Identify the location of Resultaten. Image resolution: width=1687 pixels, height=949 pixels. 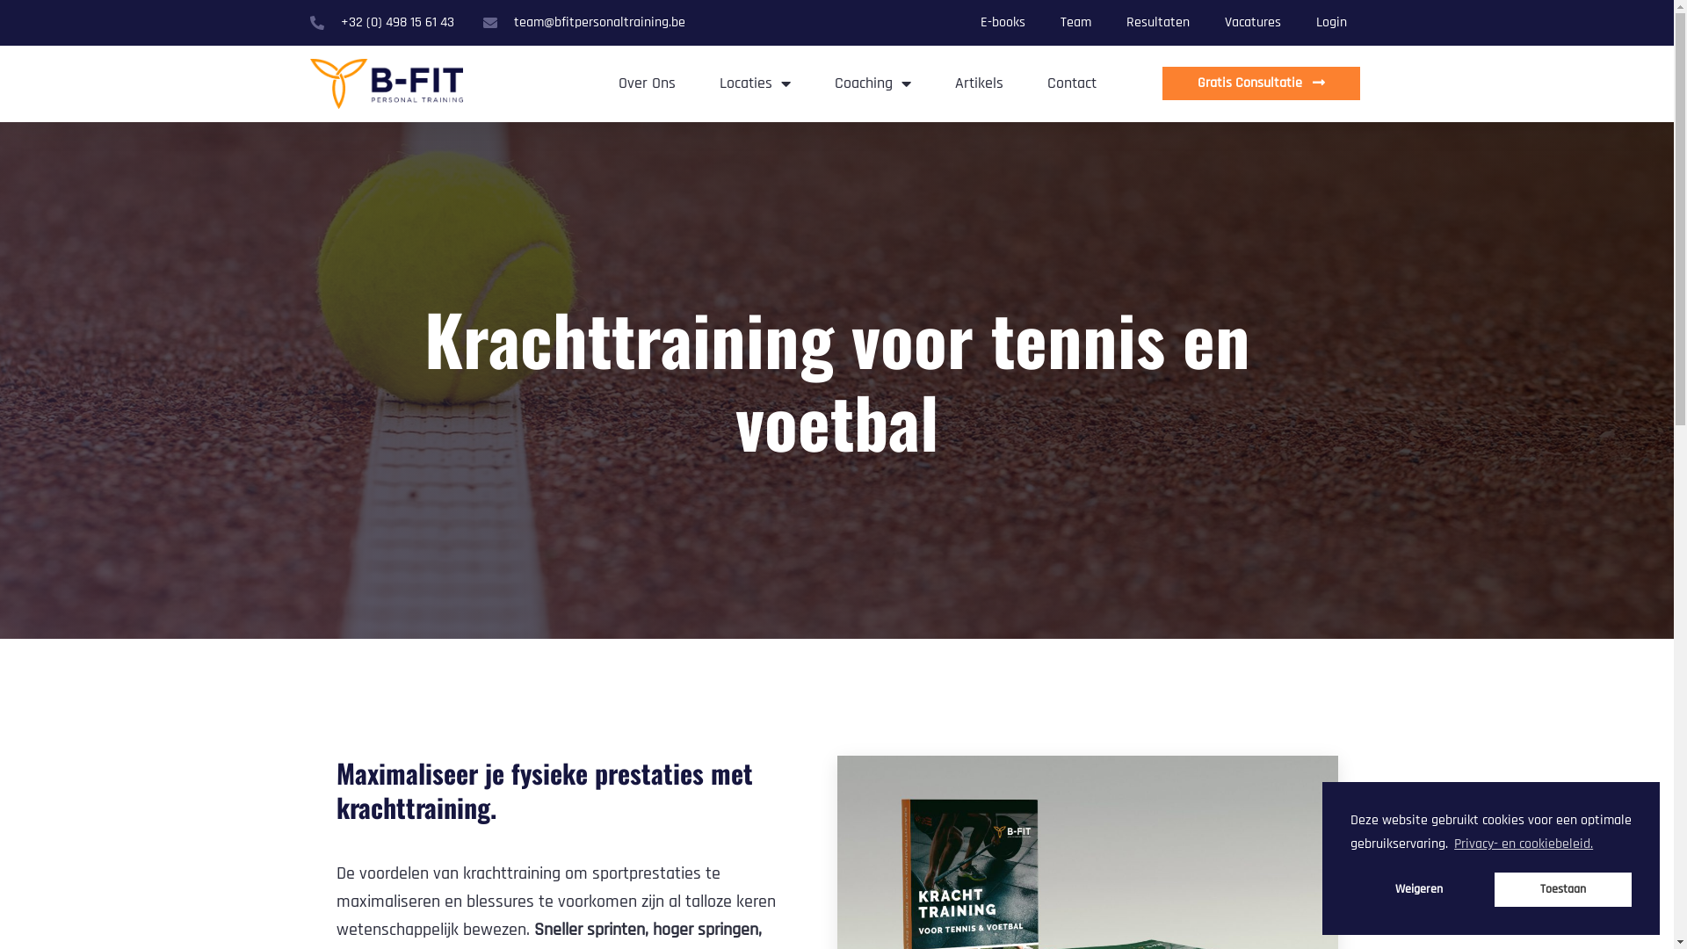
(1158, 23).